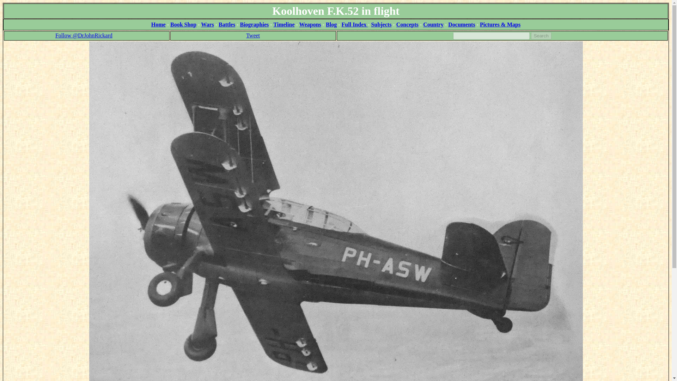  What do you see at coordinates (382, 24) in the screenshot?
I see `Special Subject Indexes` at bounding box center [382, 24].